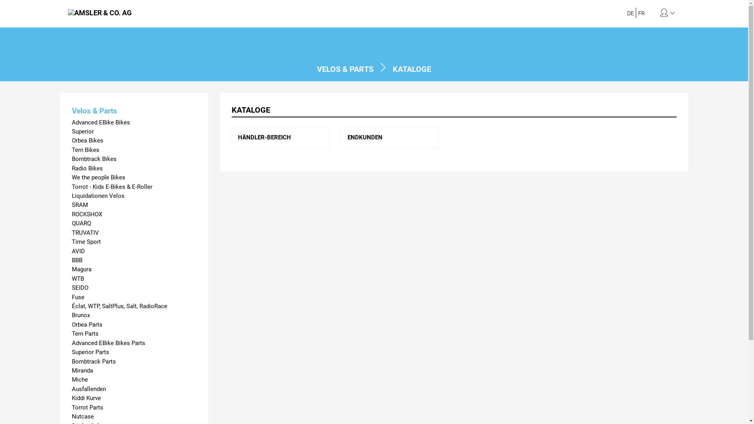 The height and width of the screenshot is (424, 754). I want to click on Kiddi Kurve, so click(134, 398).